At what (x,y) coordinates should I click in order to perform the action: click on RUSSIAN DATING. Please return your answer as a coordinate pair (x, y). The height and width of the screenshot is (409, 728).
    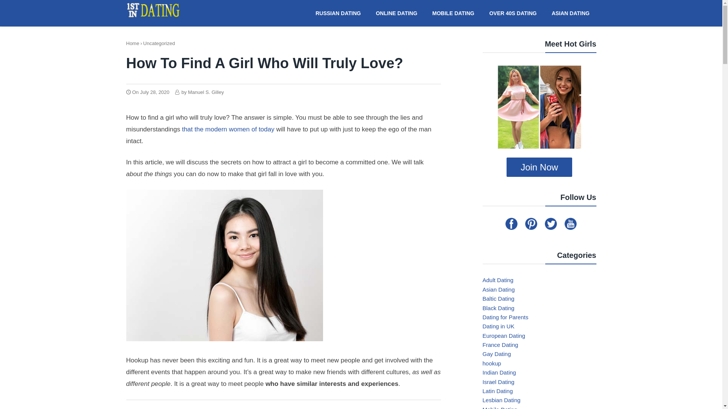
    Looking at the image, I should click on (338, 13).